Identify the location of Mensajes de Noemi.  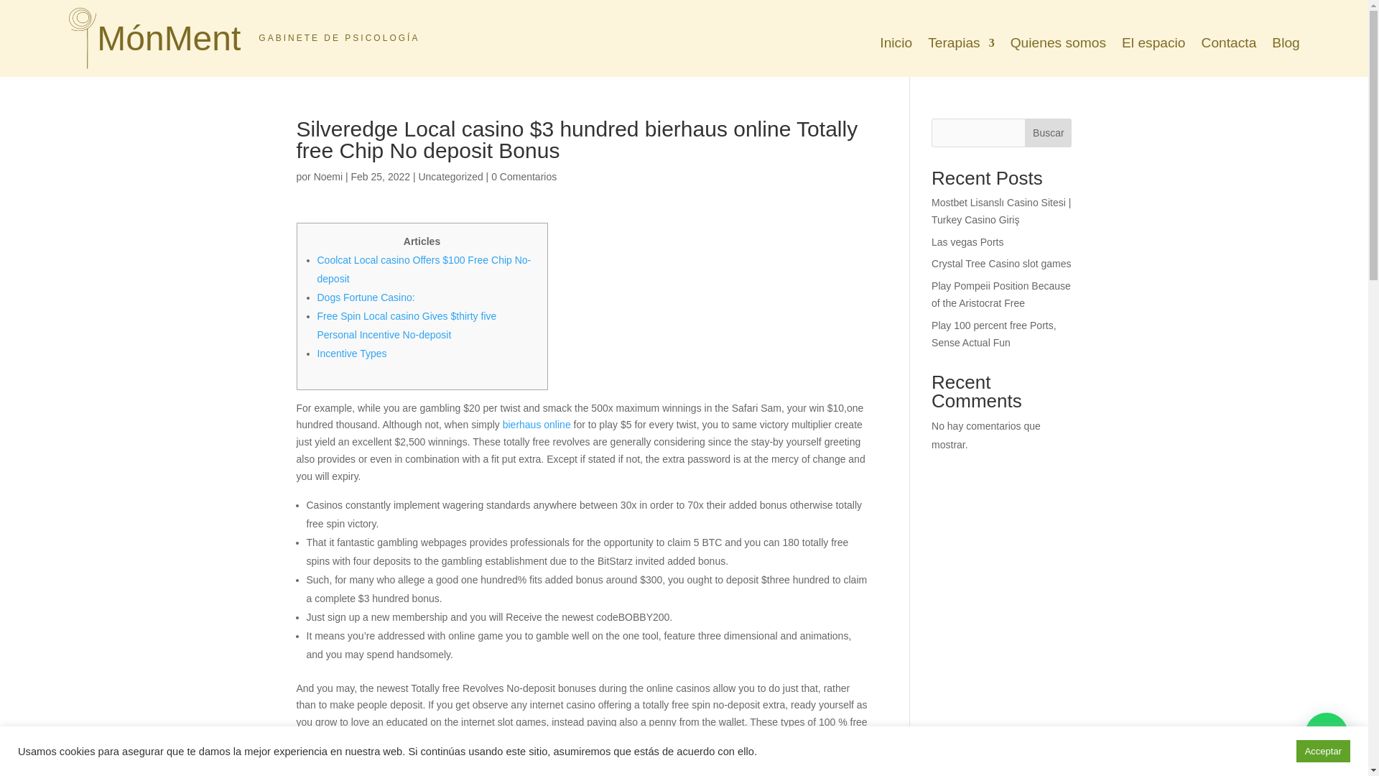
(328, 176).